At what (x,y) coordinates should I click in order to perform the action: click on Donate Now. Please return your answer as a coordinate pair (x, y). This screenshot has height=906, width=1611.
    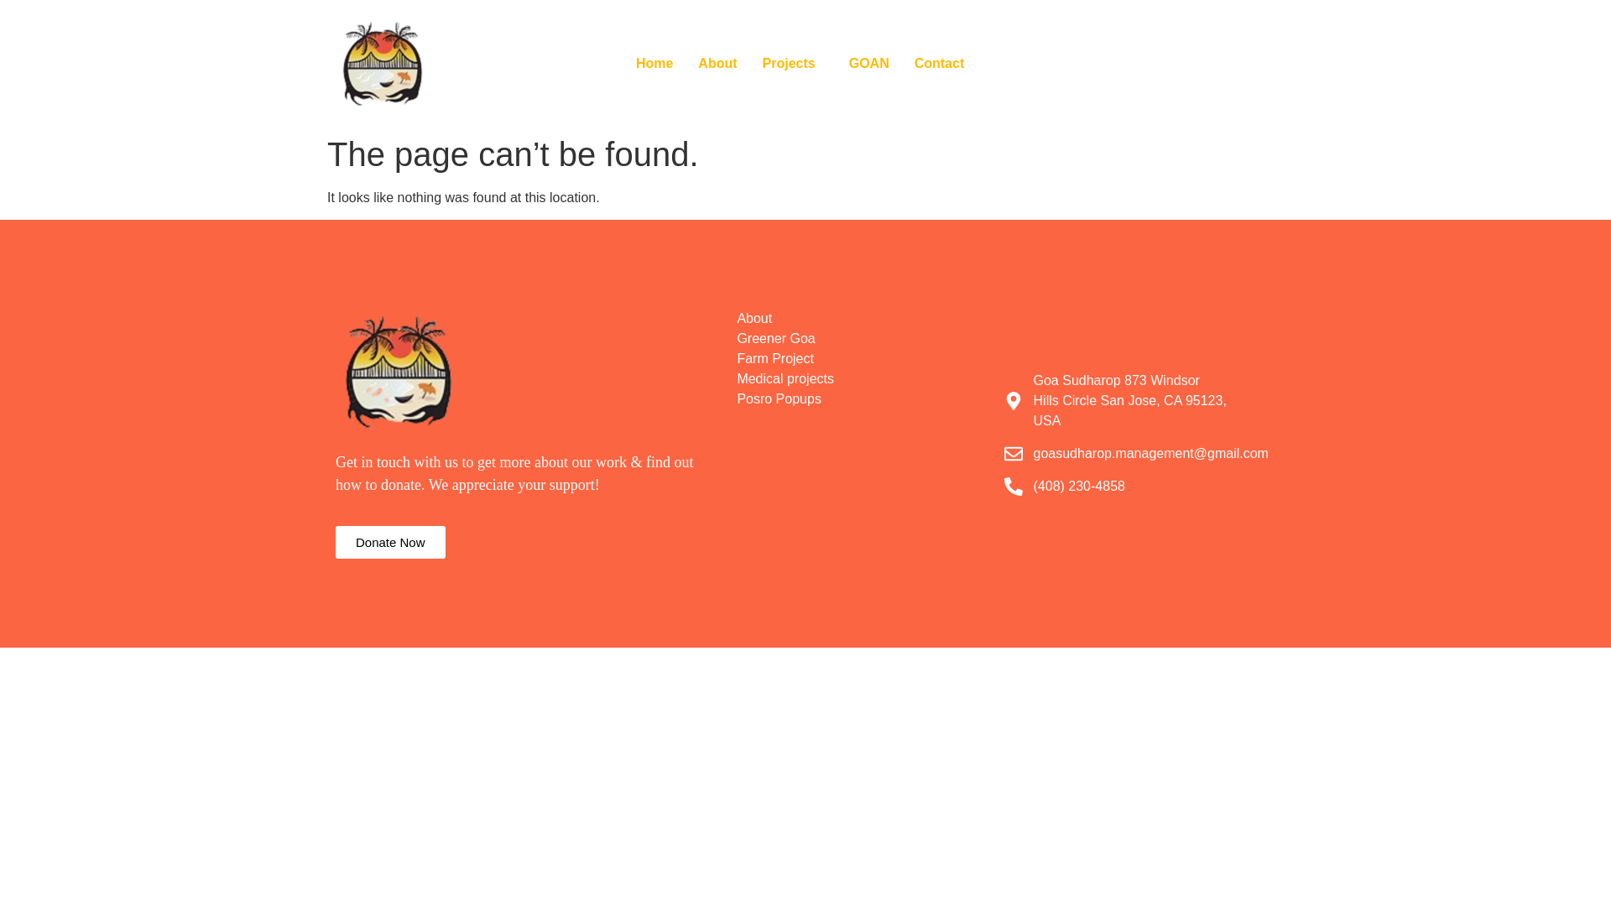
    Looking at the image, I should click on (390, 542).